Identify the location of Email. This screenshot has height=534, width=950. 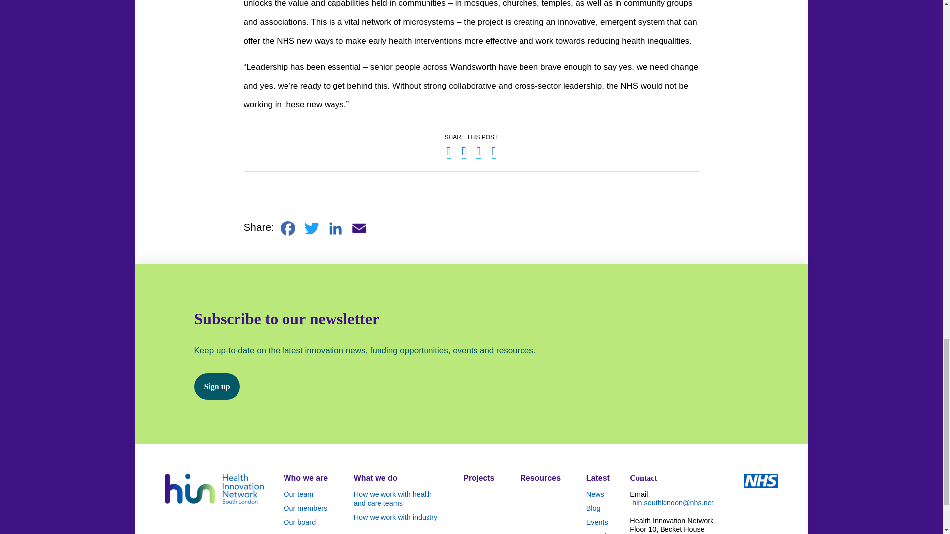
(359, 228).